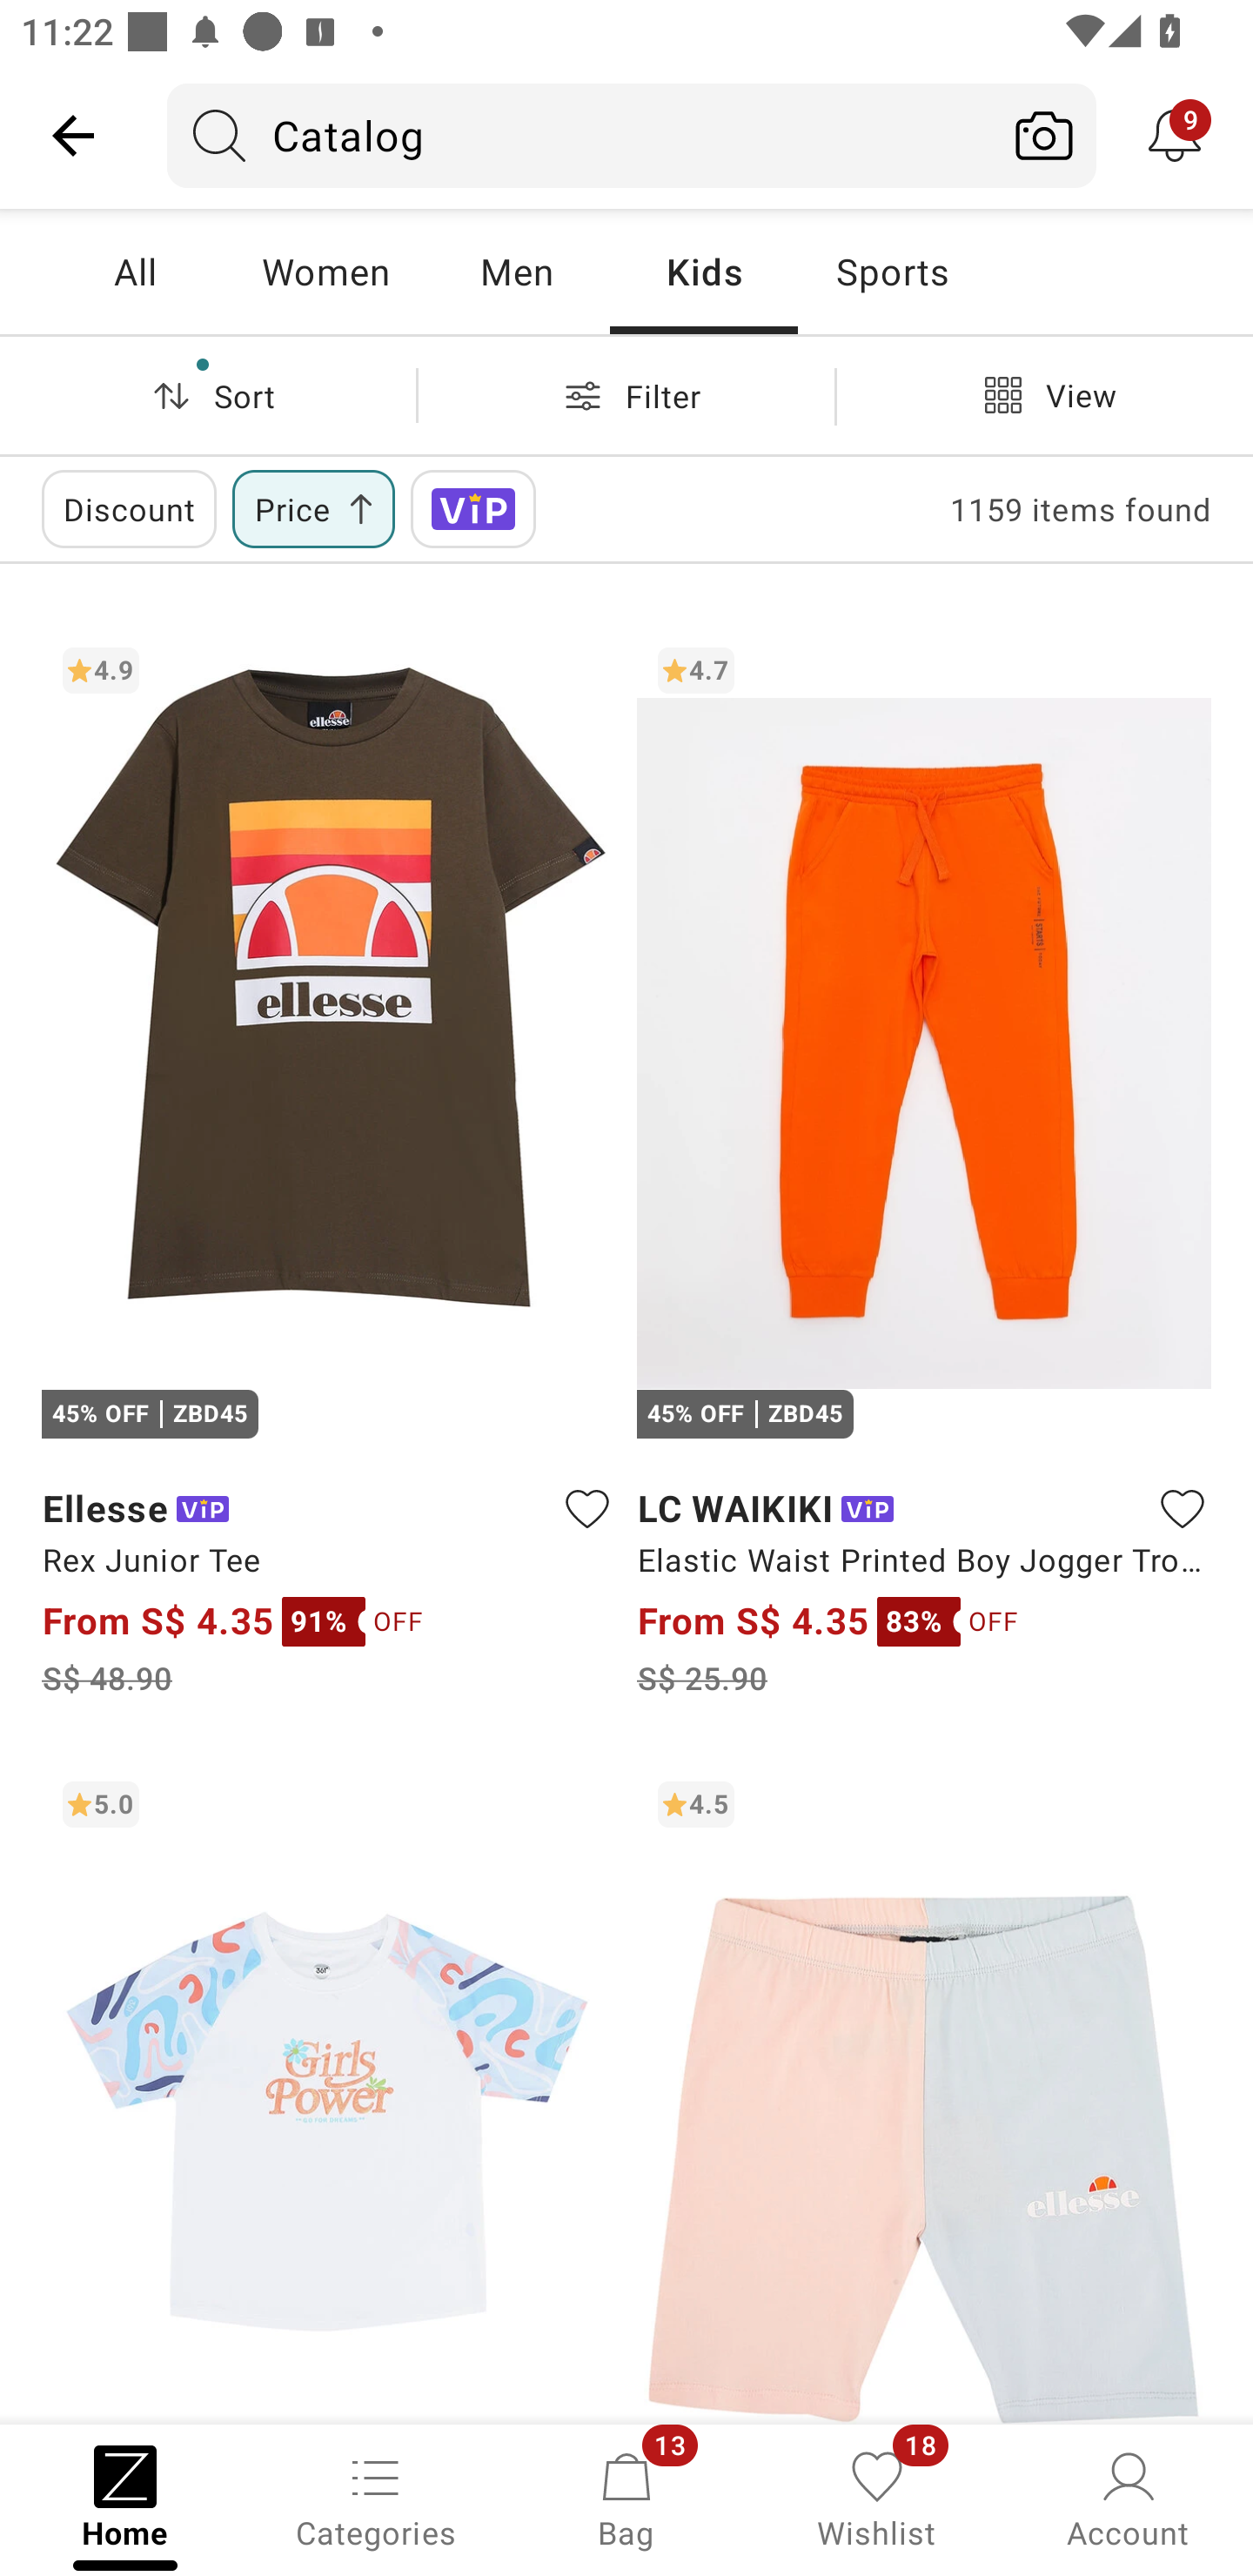  I want to click on Catalog, so click(580, 135).